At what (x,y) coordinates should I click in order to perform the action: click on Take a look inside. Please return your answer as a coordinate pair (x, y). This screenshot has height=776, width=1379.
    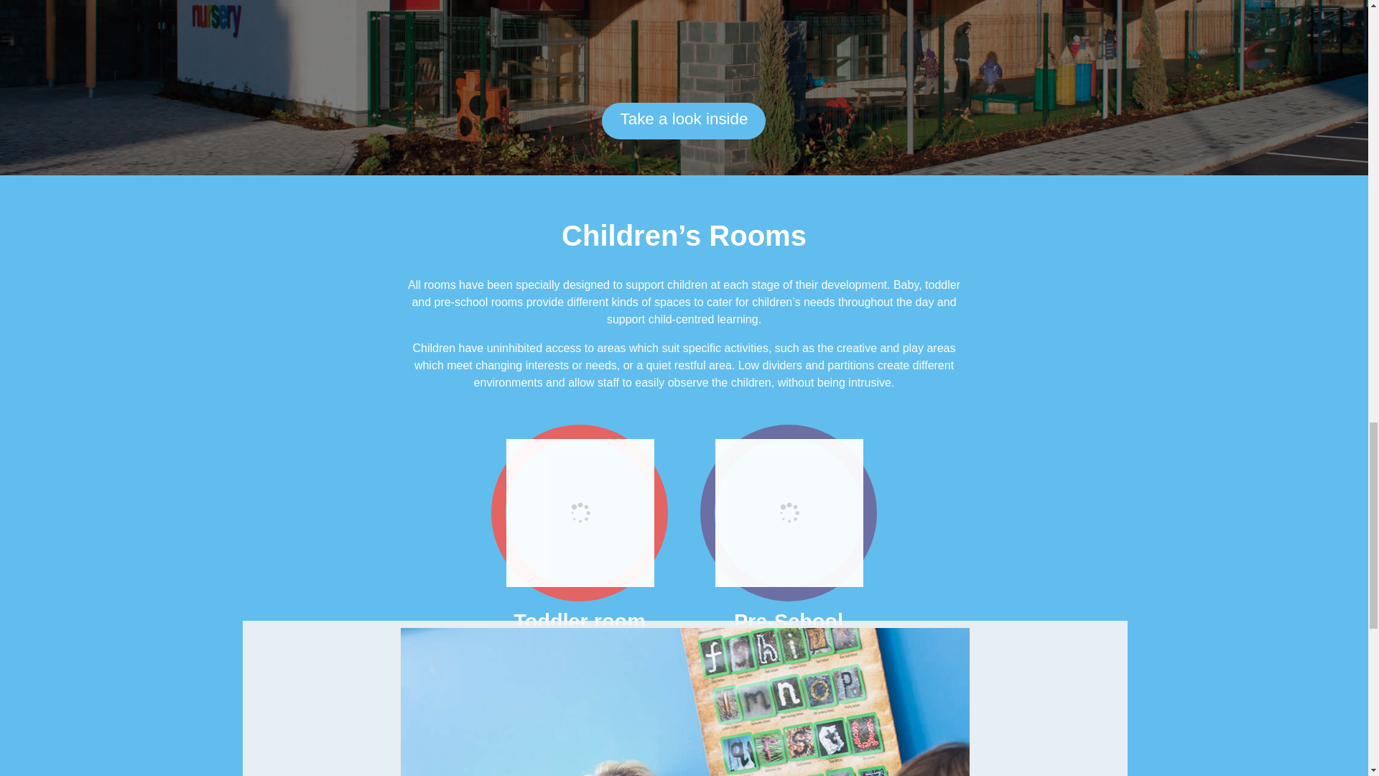
    Looking at the image, I should click on (683, 121).